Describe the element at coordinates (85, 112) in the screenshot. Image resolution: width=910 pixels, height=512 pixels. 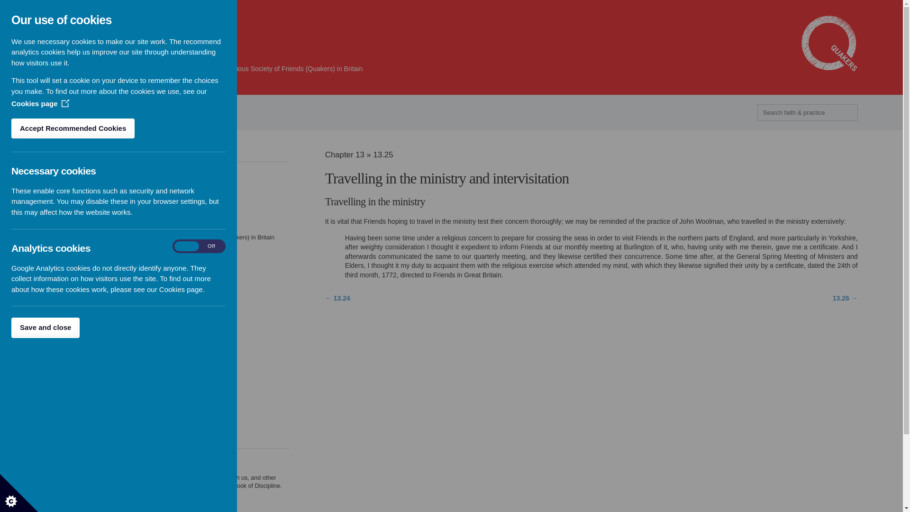
I see `Chapter 13` at that location.